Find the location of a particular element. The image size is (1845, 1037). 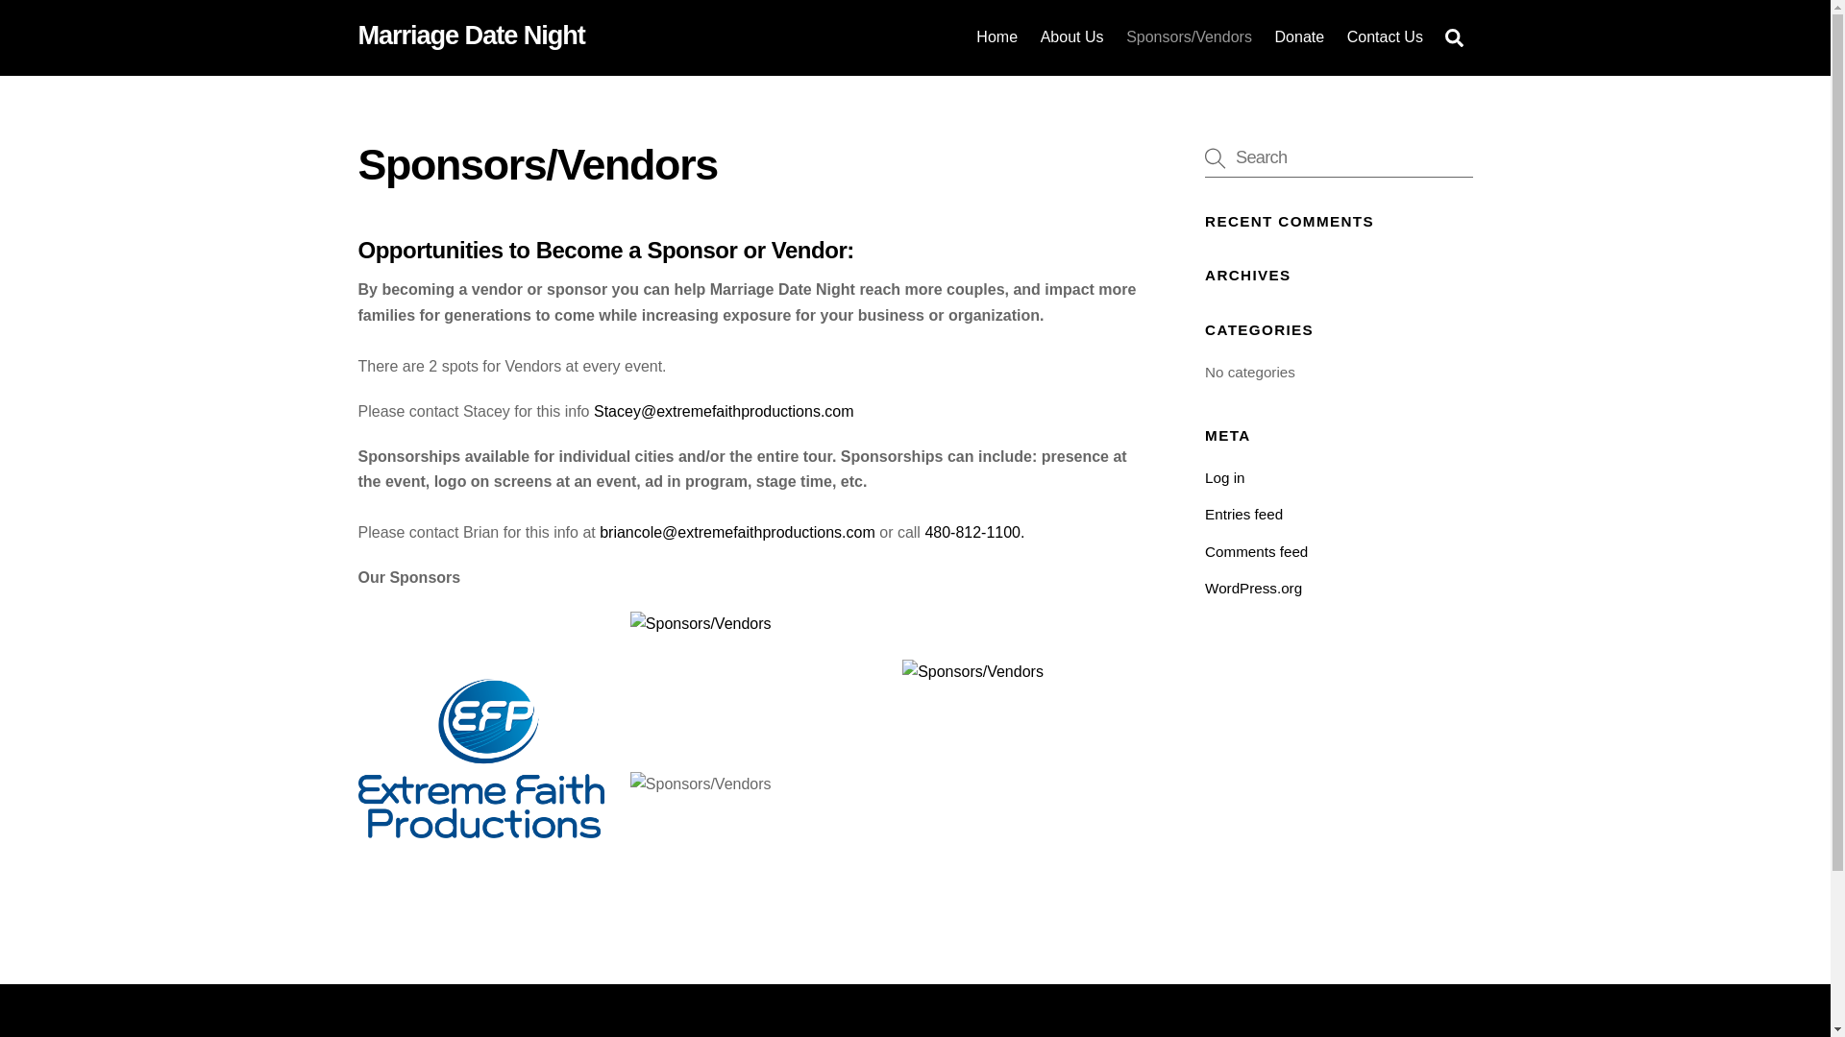

Search is located at coordinates (1453, 37).